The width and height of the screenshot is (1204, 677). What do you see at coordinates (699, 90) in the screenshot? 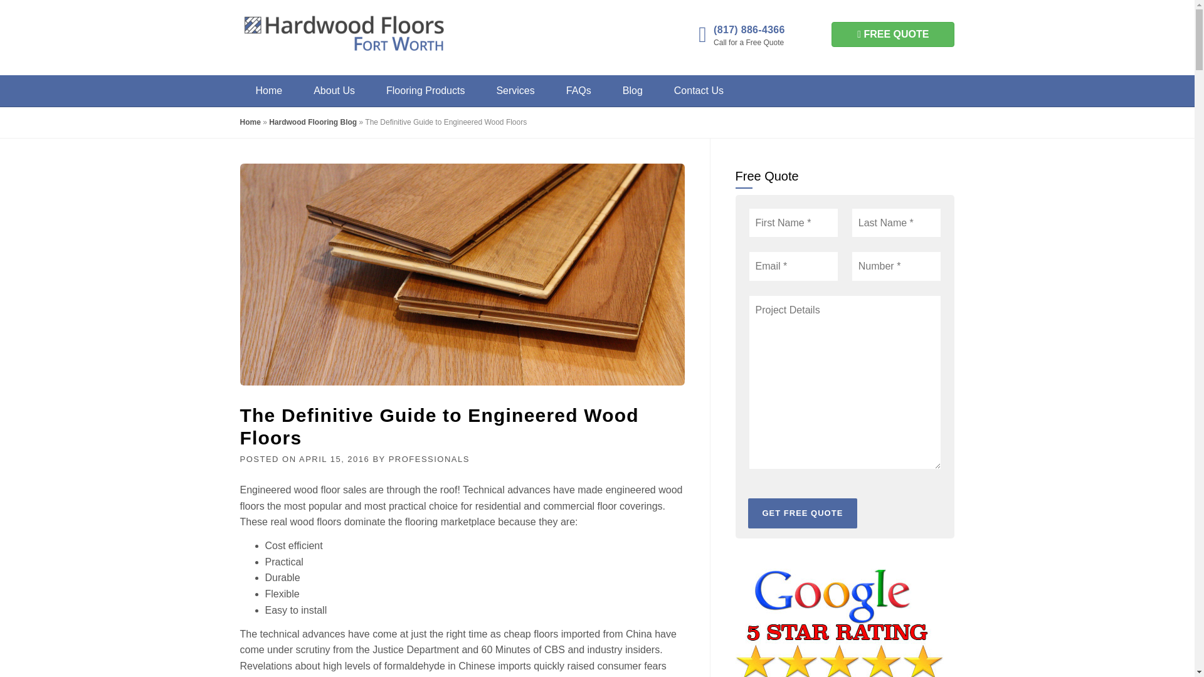
I see `Contact Us` at bounding box center [699, 90].